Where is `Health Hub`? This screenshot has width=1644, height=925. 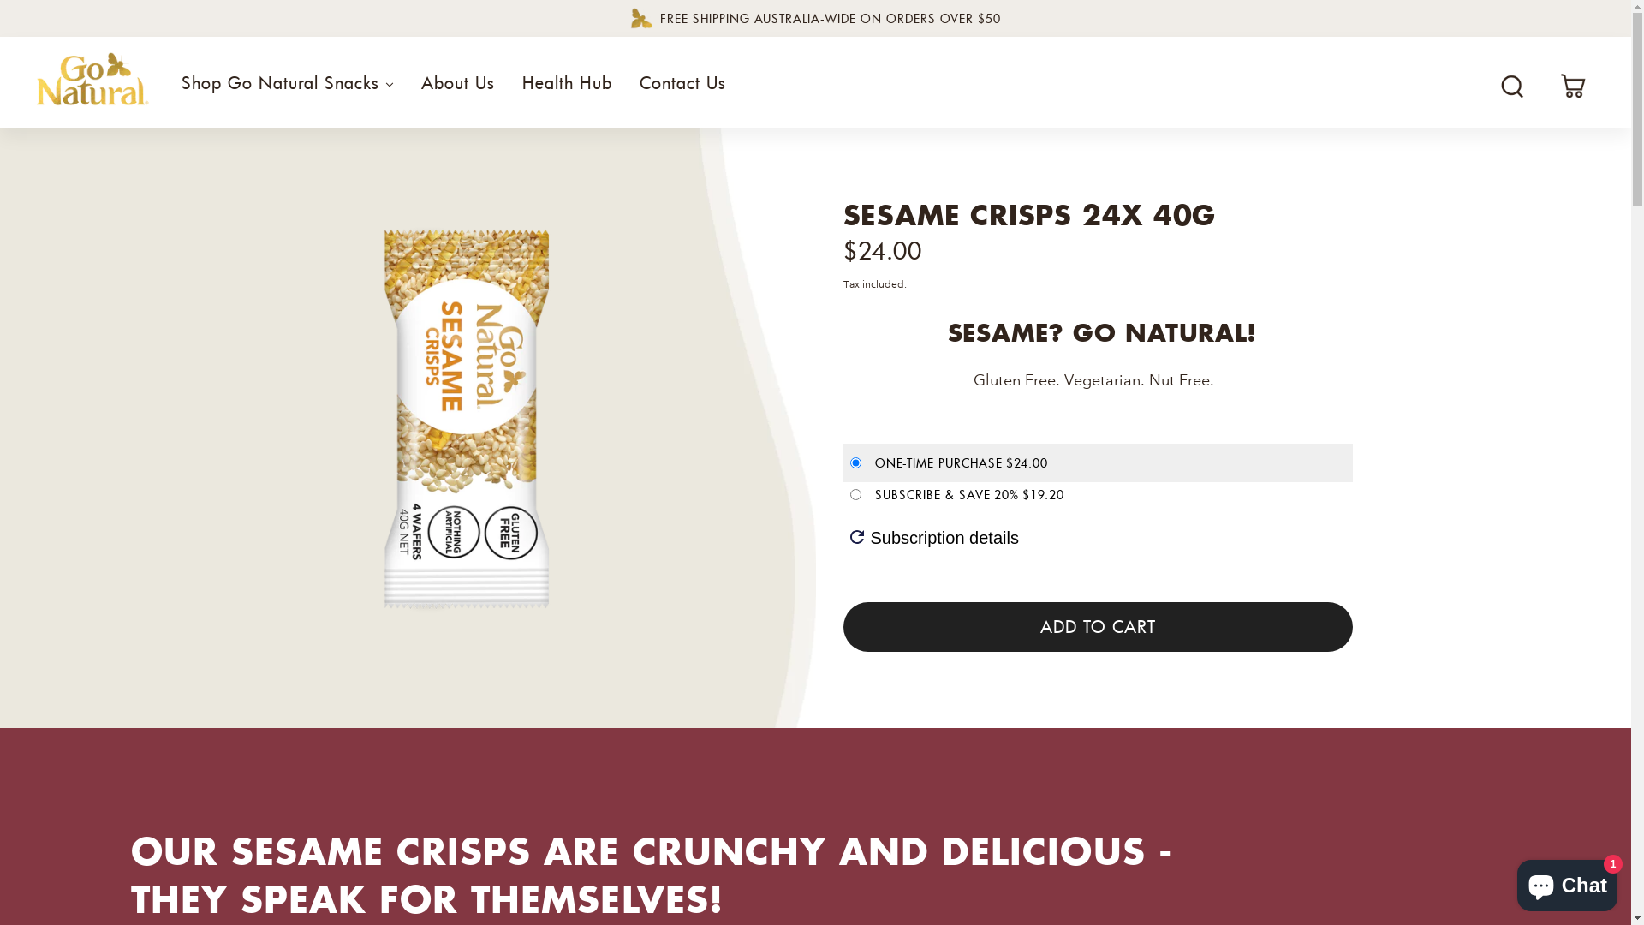 Health Hub is located at coordinates (567, 94).